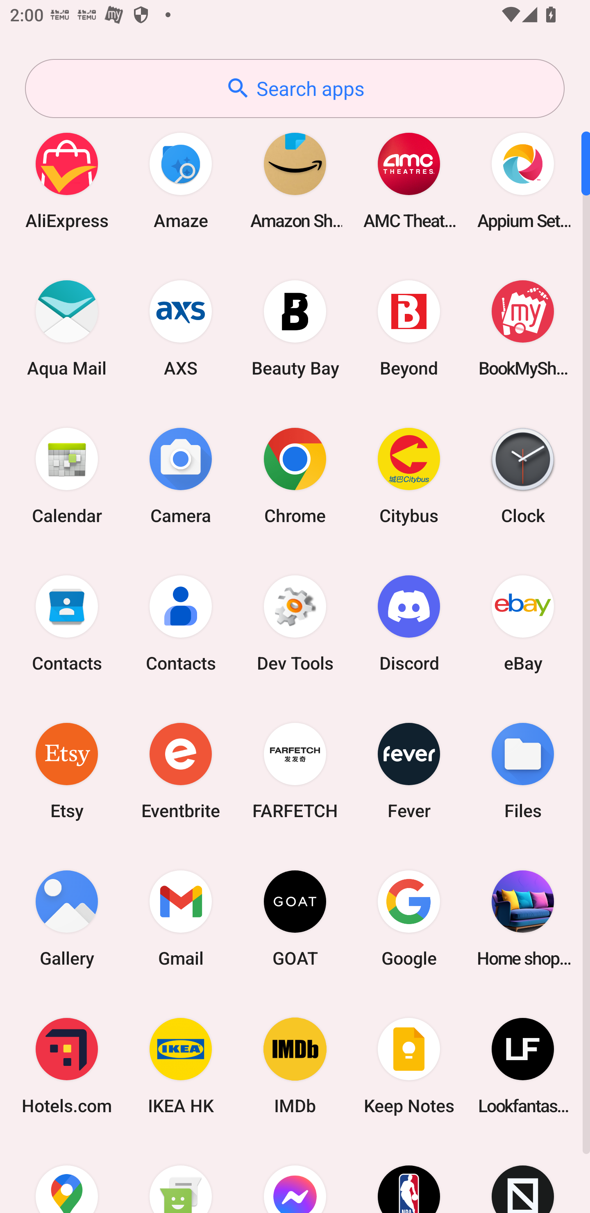  Describe the element at coordinates (295, 89) in the screenshot. I see `  Search apps` at that location.